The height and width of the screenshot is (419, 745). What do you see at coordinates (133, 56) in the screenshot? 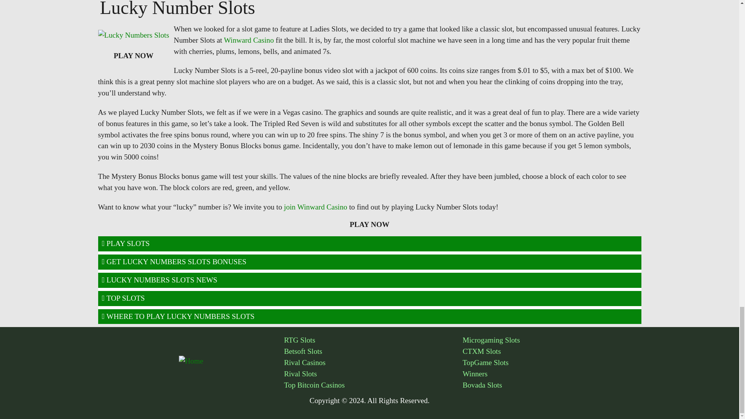
I see `PLAY NOW` at bounding box center [133, 56].